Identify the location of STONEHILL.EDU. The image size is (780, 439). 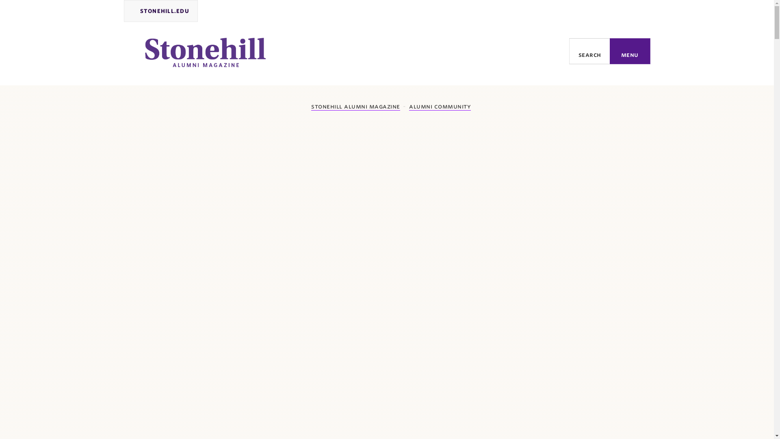
(161, 11).